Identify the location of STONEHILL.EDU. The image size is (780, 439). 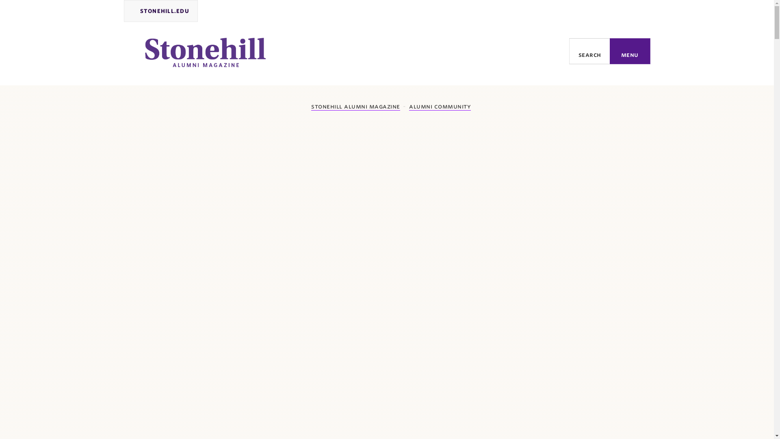
(161, 11).